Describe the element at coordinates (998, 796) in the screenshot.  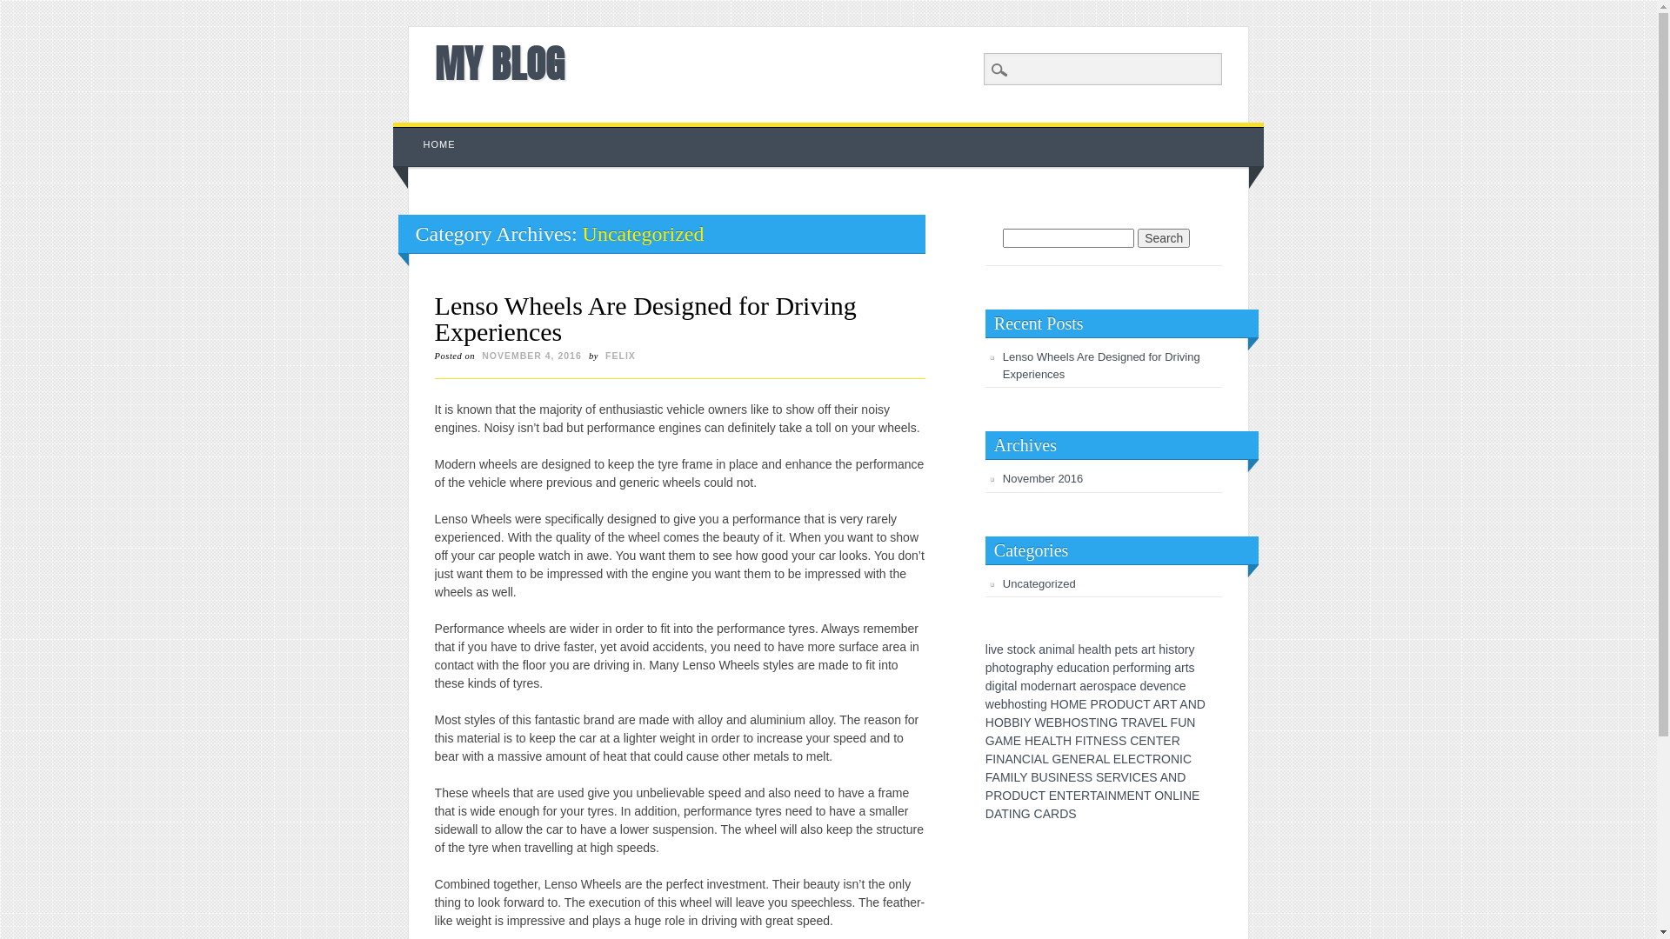
I see `R` at that location.